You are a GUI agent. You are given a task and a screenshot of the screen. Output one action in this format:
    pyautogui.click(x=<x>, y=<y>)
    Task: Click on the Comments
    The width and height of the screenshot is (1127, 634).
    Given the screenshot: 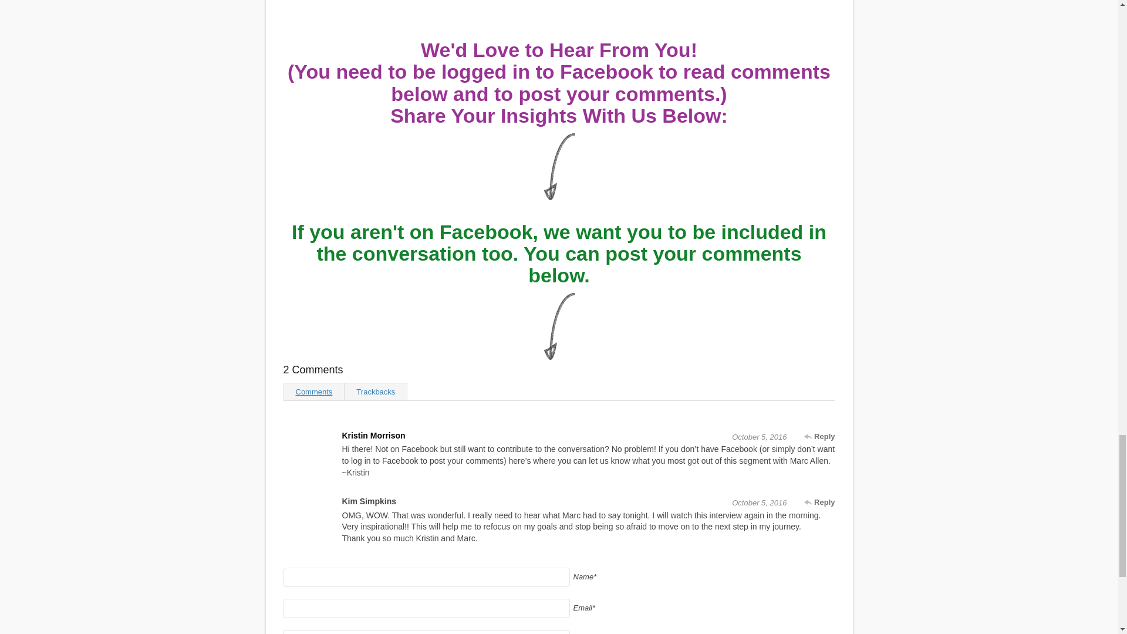 What is the action you would take?
    pyautogui.click(x=313, y=391)
    